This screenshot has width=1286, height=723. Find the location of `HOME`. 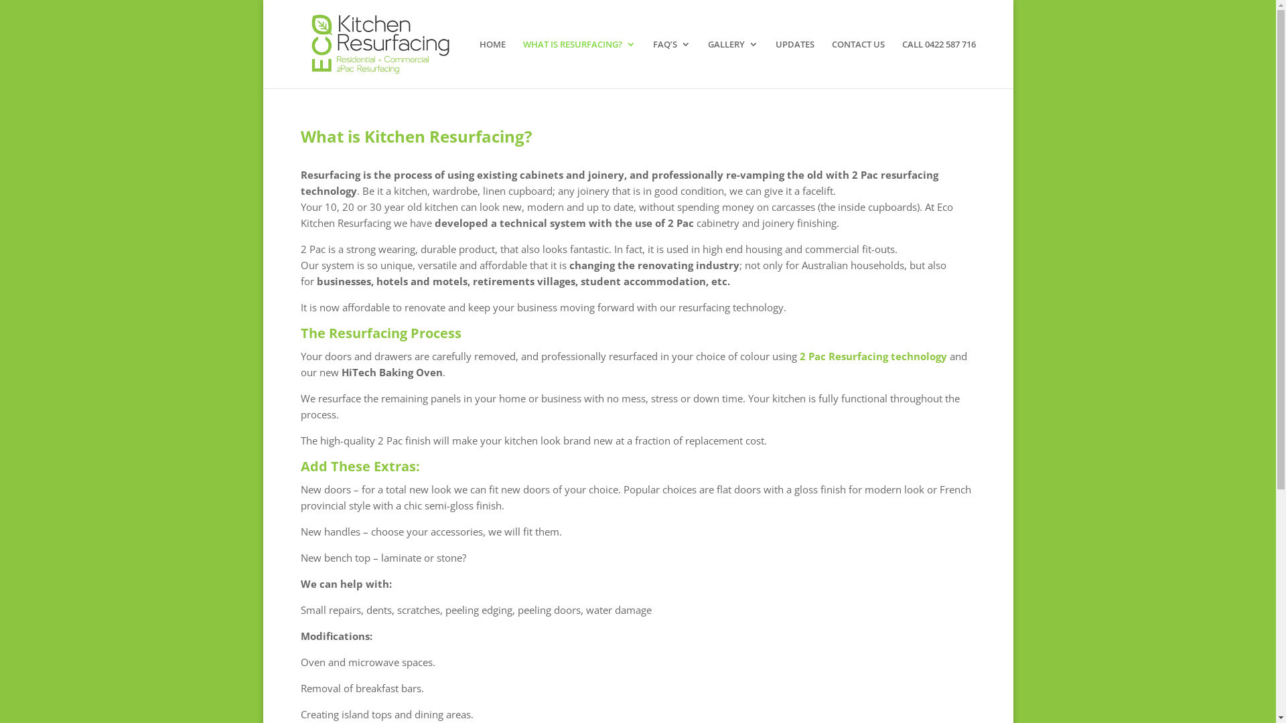

HOME is located at coordinates (493, 64).